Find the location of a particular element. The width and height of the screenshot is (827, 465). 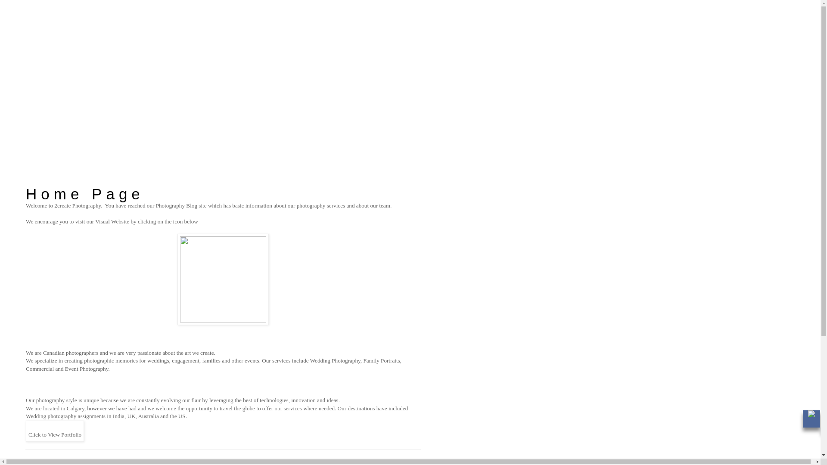

Photography Menu is located at coordinates (40, 29).